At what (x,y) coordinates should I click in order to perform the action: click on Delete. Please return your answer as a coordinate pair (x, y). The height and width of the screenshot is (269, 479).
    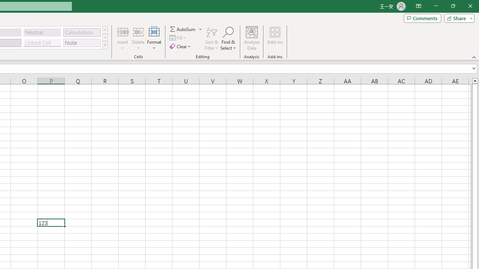
    Looking at the image, I should click on (138, 38).